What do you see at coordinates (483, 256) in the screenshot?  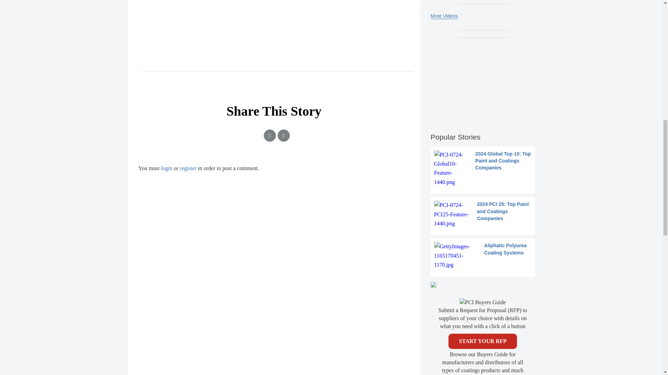 I see `Aliphatic Polyurea Coating Systems` at bounding box center [483, 256].